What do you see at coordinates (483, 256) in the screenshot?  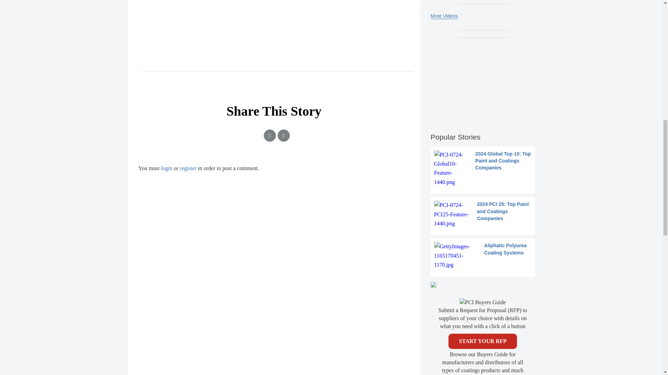 I see `Aliphatic Polyurea Coating Systems` at bounding box center [483, 256].